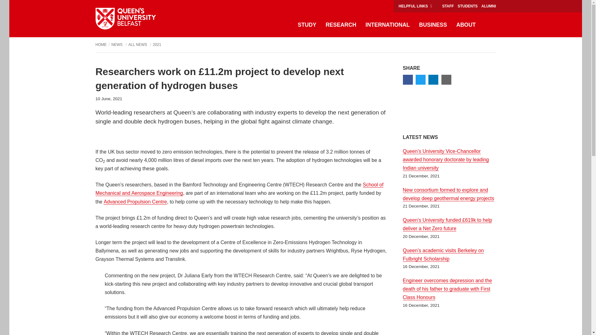  Describe the element at coordinates (415, 6) in the screenshot. I see `HELPFUL LINKS` at that location.